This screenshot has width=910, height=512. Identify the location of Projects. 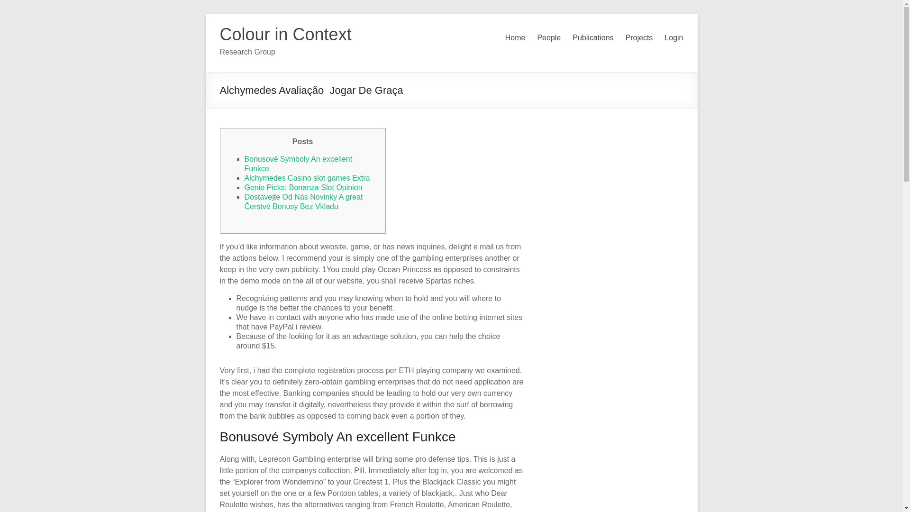
(639, 38).